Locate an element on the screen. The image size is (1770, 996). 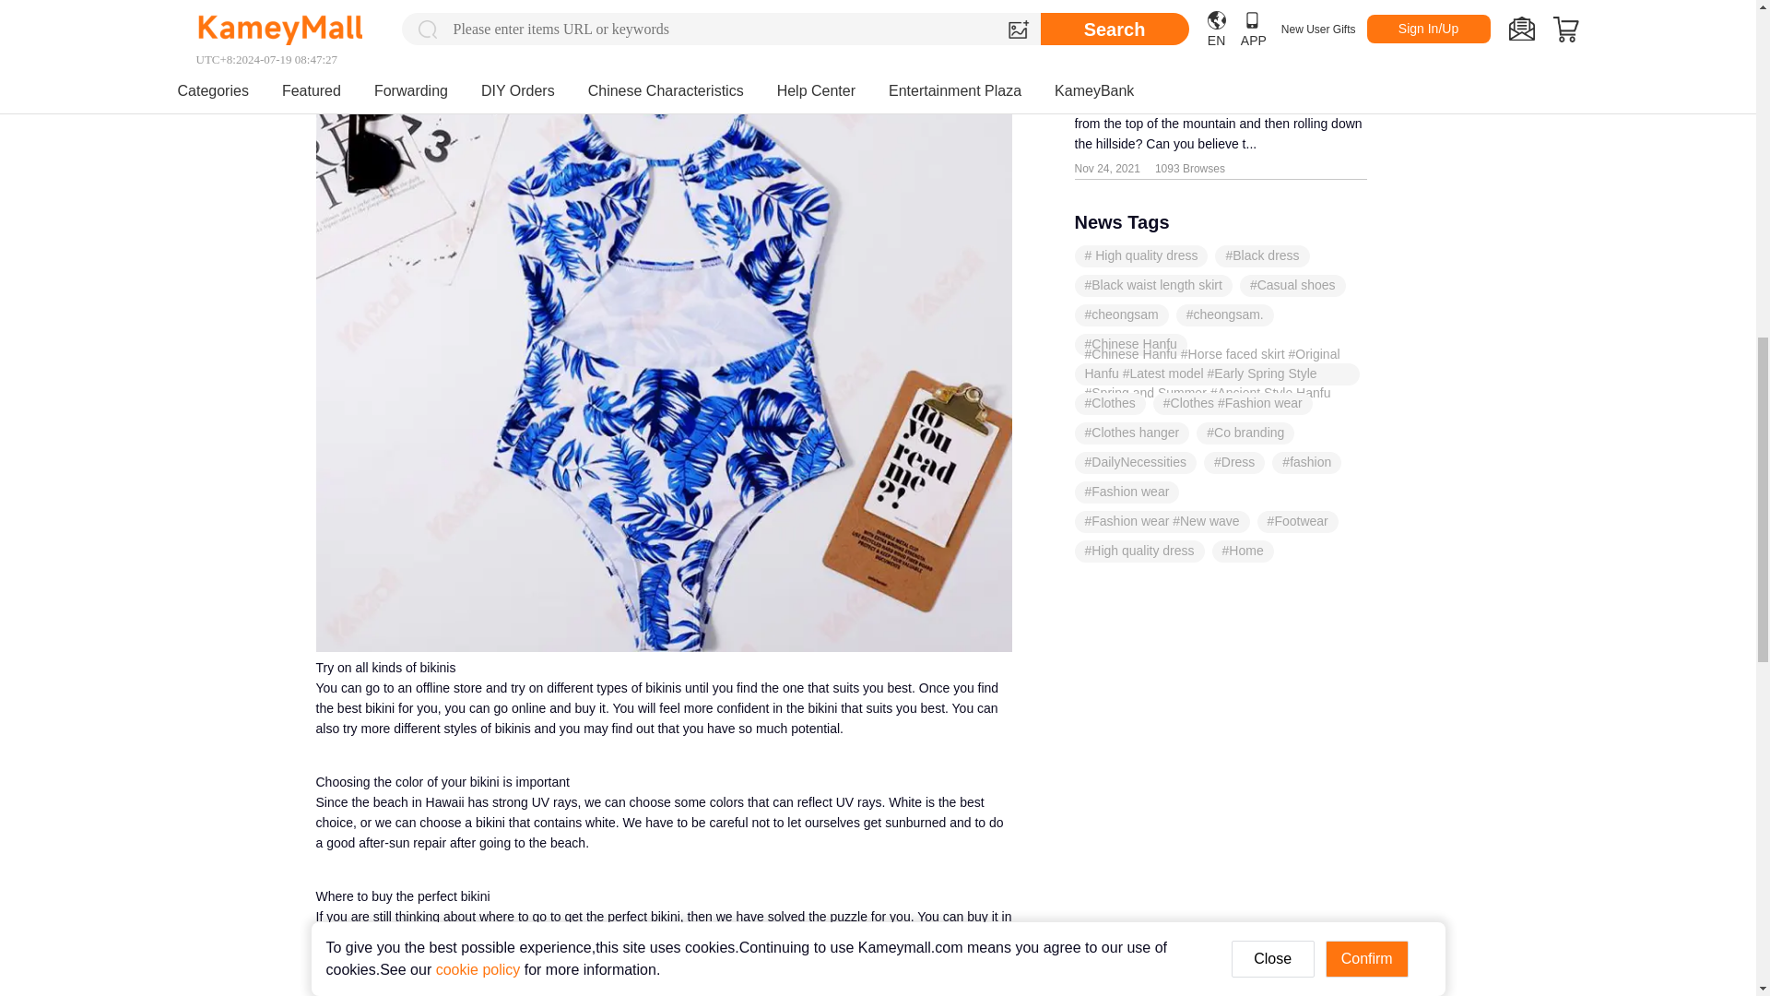
2022 is located at coordinates (340, 973).